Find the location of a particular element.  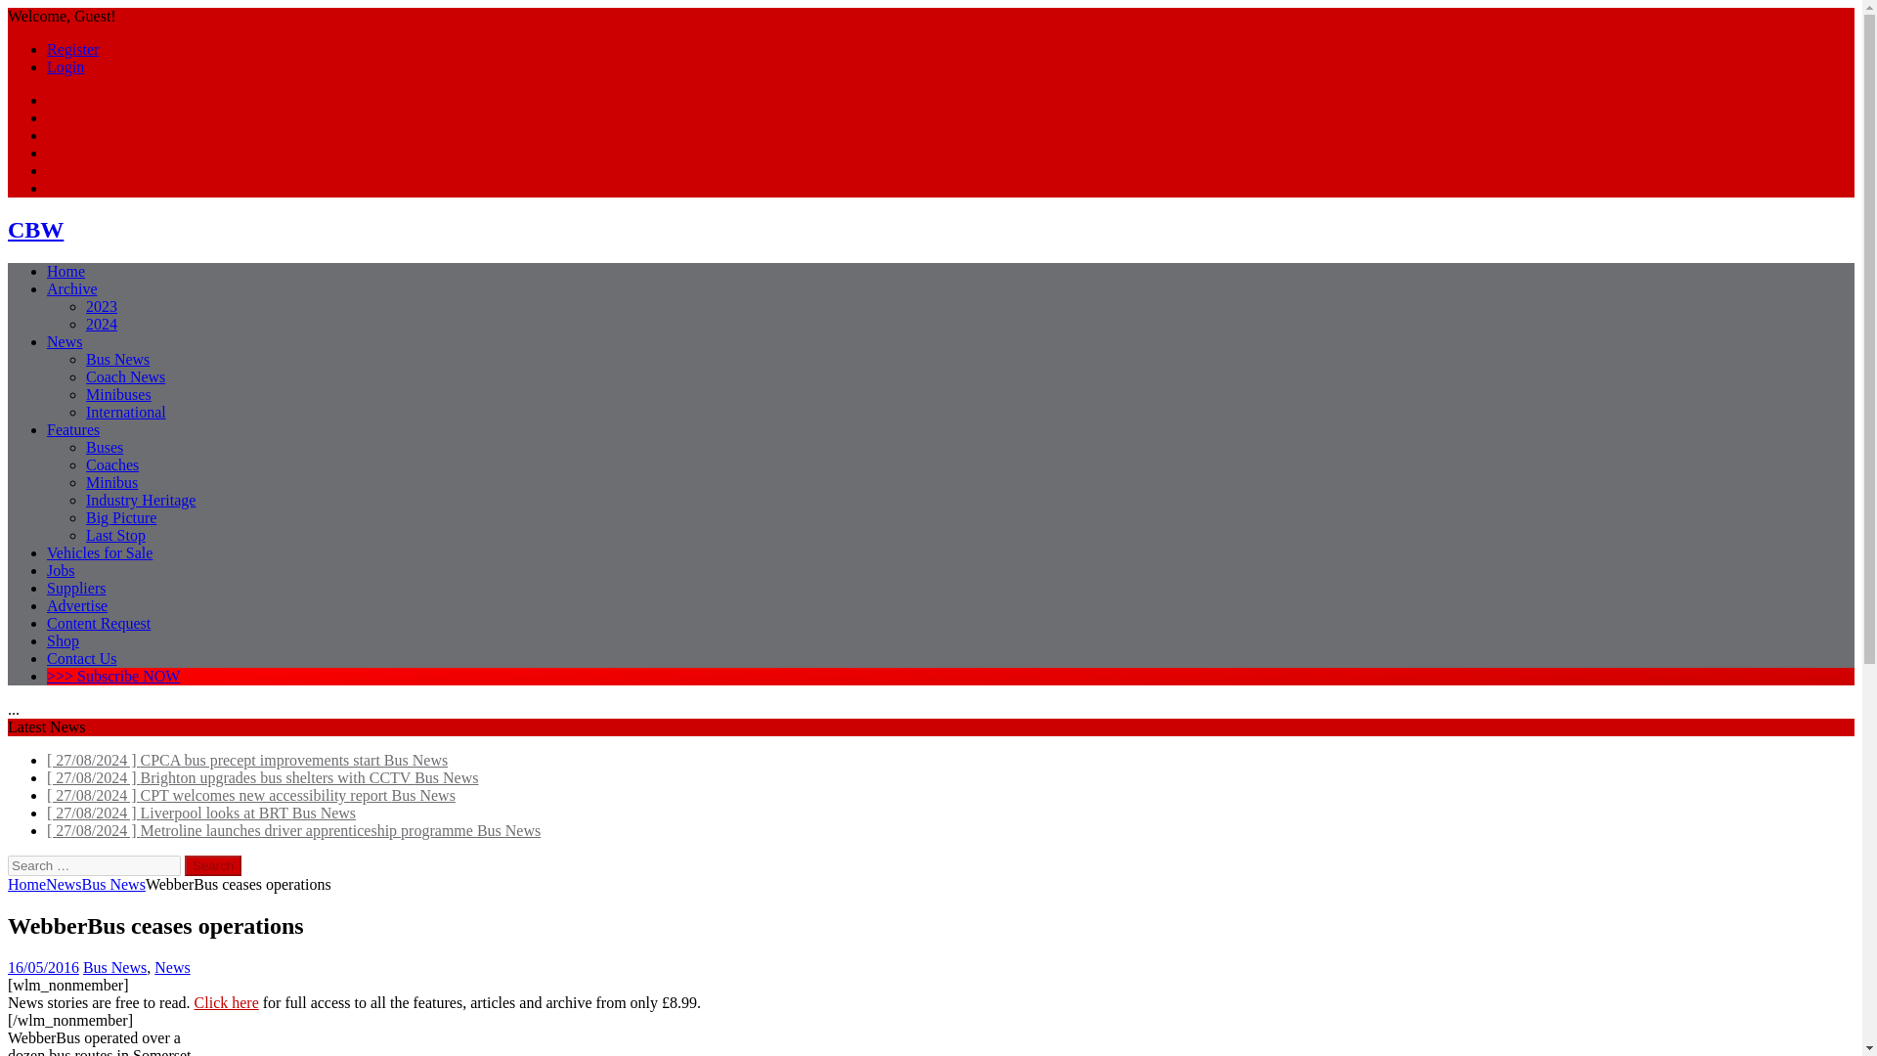

Bus News is located at coordinates (117, 358).